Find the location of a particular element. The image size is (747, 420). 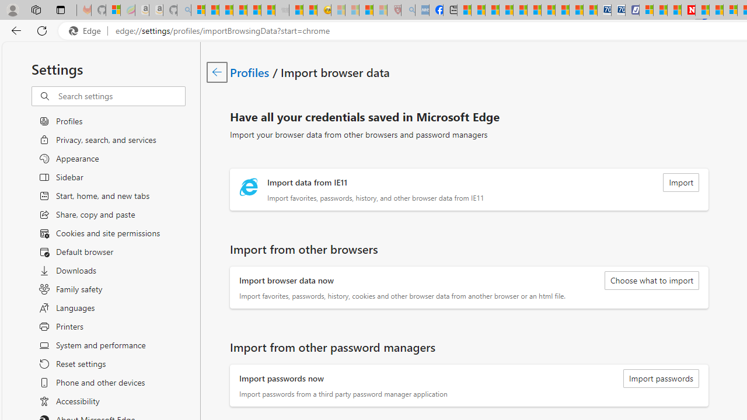

Profiles is located at coordinates (250, 72).